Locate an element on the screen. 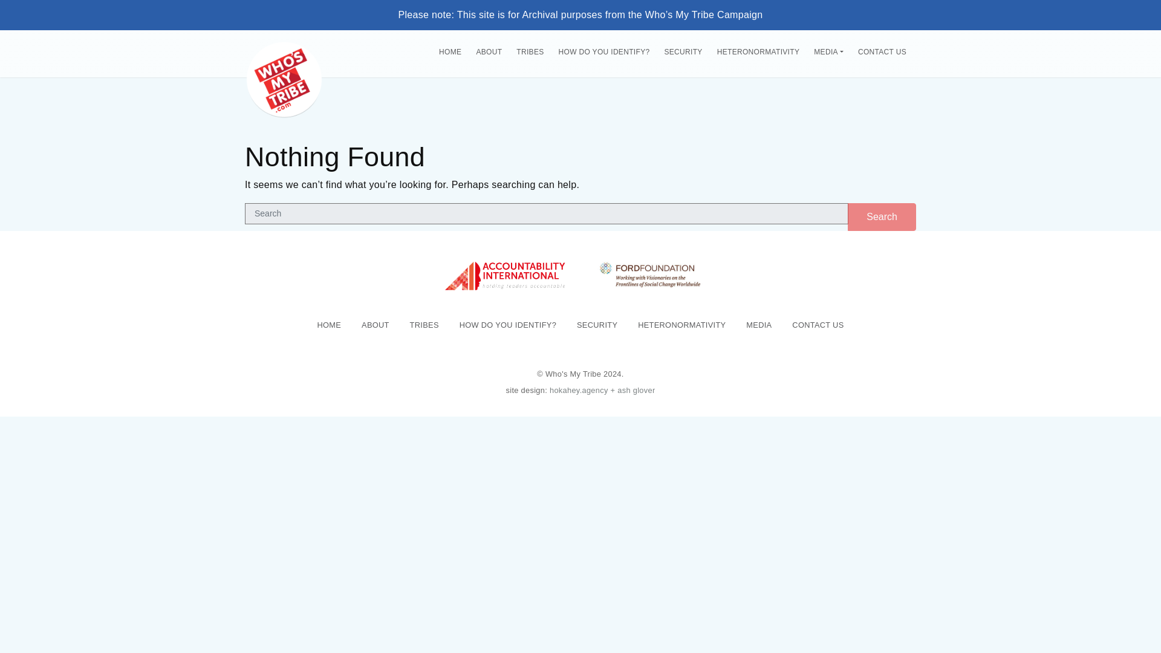 Image resolution: width=1161 pixels, height=653 pixels. CONTACT US is located at coordinates (818, 325).